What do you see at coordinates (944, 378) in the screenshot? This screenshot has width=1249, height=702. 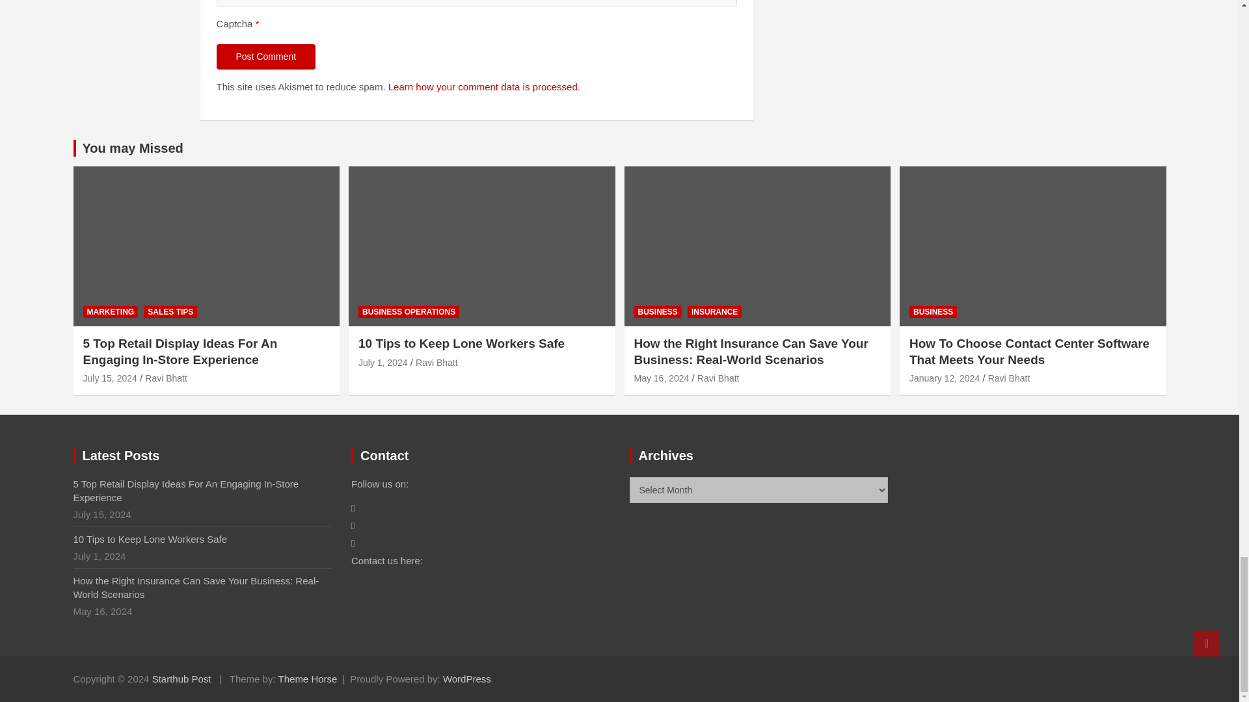 I see `How To Choose Contact Center Software That Meets Your Needs` at bounding box center [944, 378].